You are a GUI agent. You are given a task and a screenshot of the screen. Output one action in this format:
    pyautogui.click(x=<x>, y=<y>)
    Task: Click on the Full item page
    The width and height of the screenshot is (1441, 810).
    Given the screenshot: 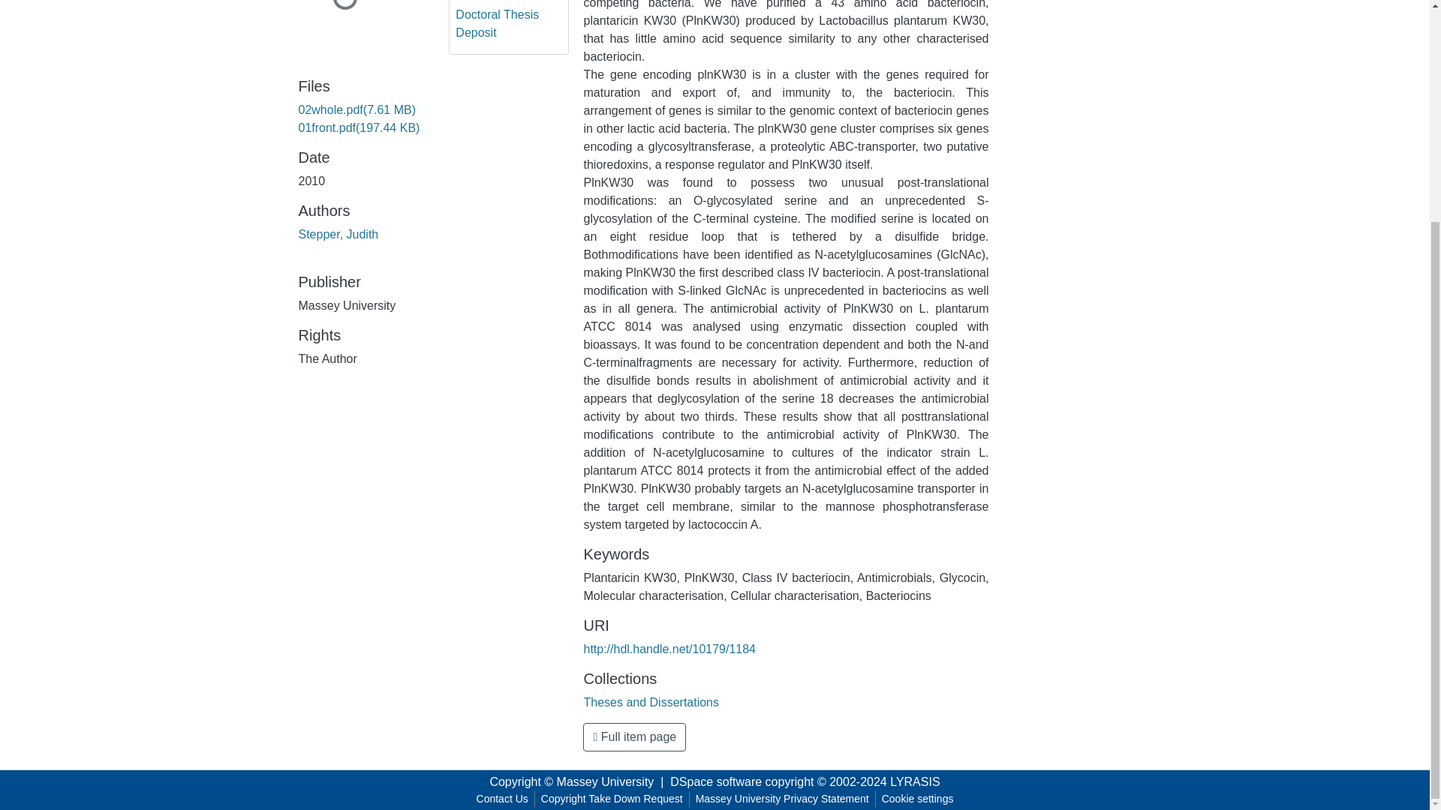 What is the action you would take?
    pyautogui.click(x=634, y=737)
    